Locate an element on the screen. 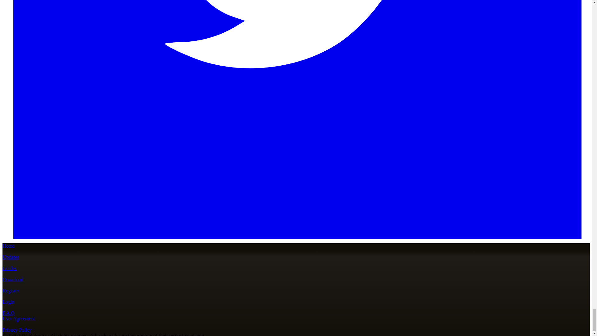 The width and height of the screenshot is (597, 336). Home is located at coordinates (8, 246).